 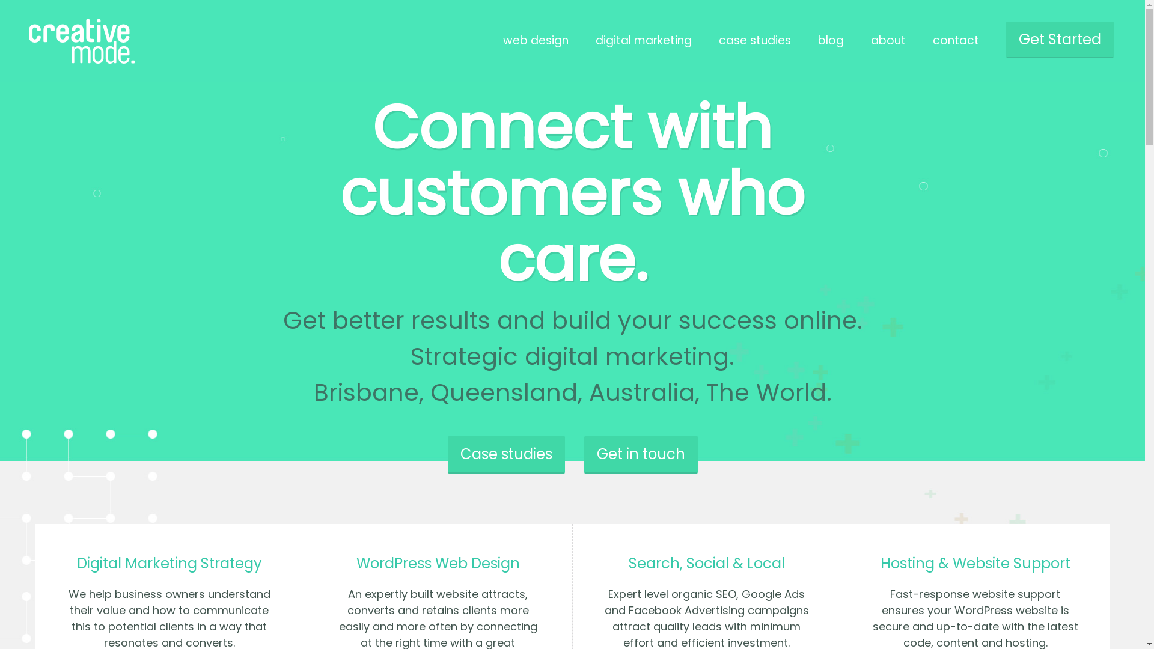 I want to click on blog, so click(x=831, y=41).